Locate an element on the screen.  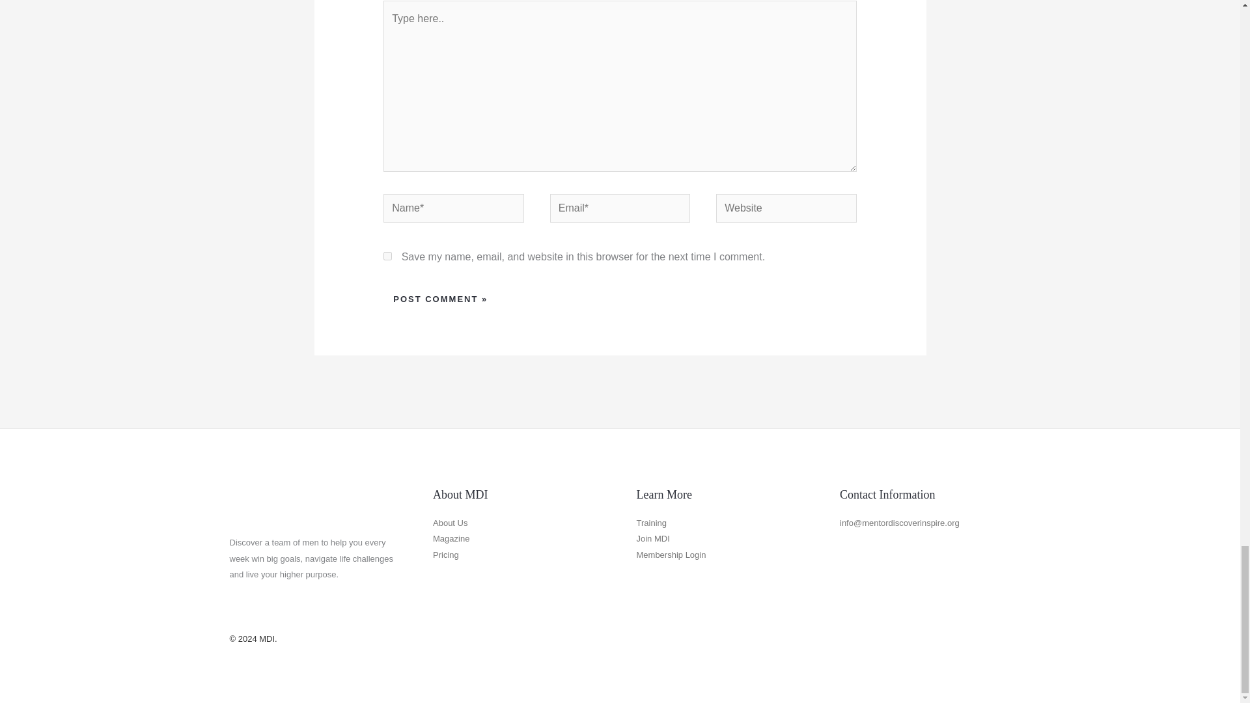
Join MDI is located at coordinates (653, 538).